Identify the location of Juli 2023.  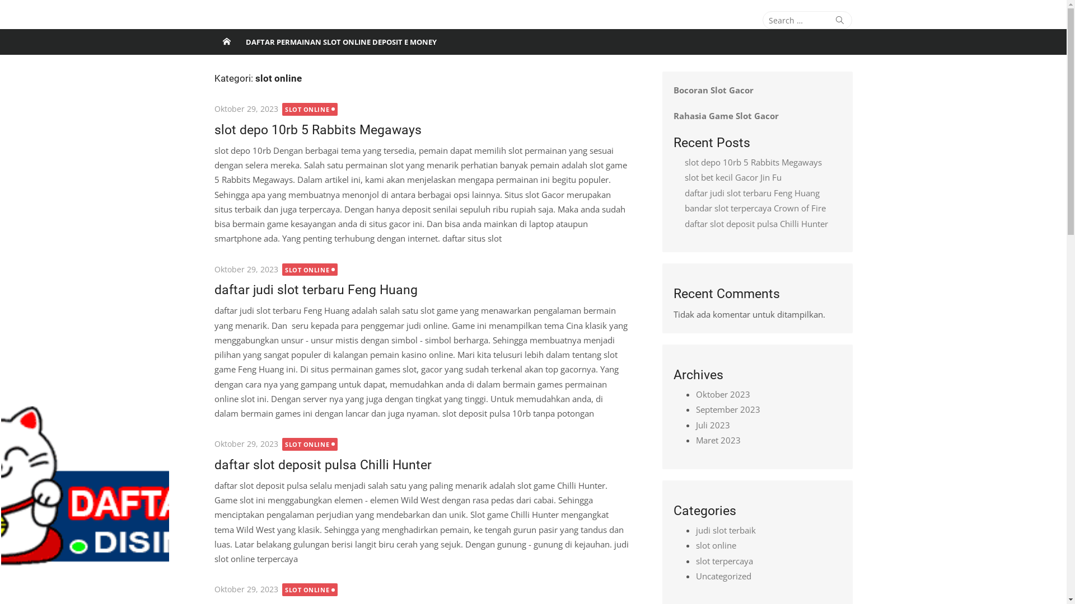
(712, 425).